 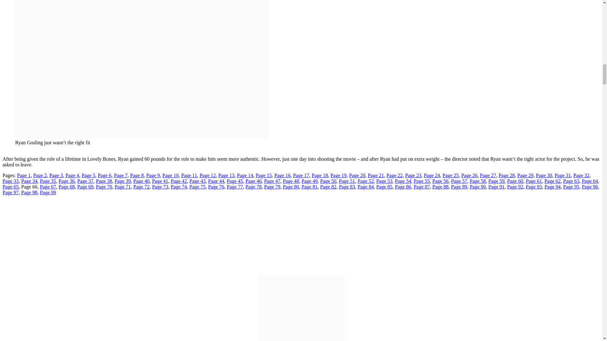 I want to click on Page 12, so click(x=207, y=175).